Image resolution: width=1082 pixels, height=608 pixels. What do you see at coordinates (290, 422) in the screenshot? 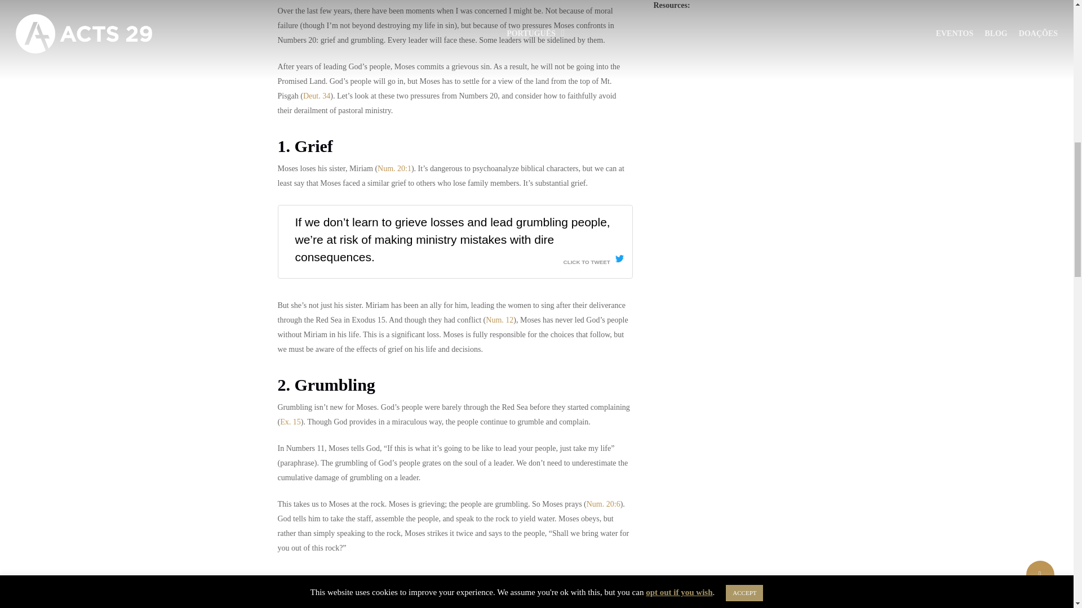
I see `Ex. 15` at bounding box center [290, 422].